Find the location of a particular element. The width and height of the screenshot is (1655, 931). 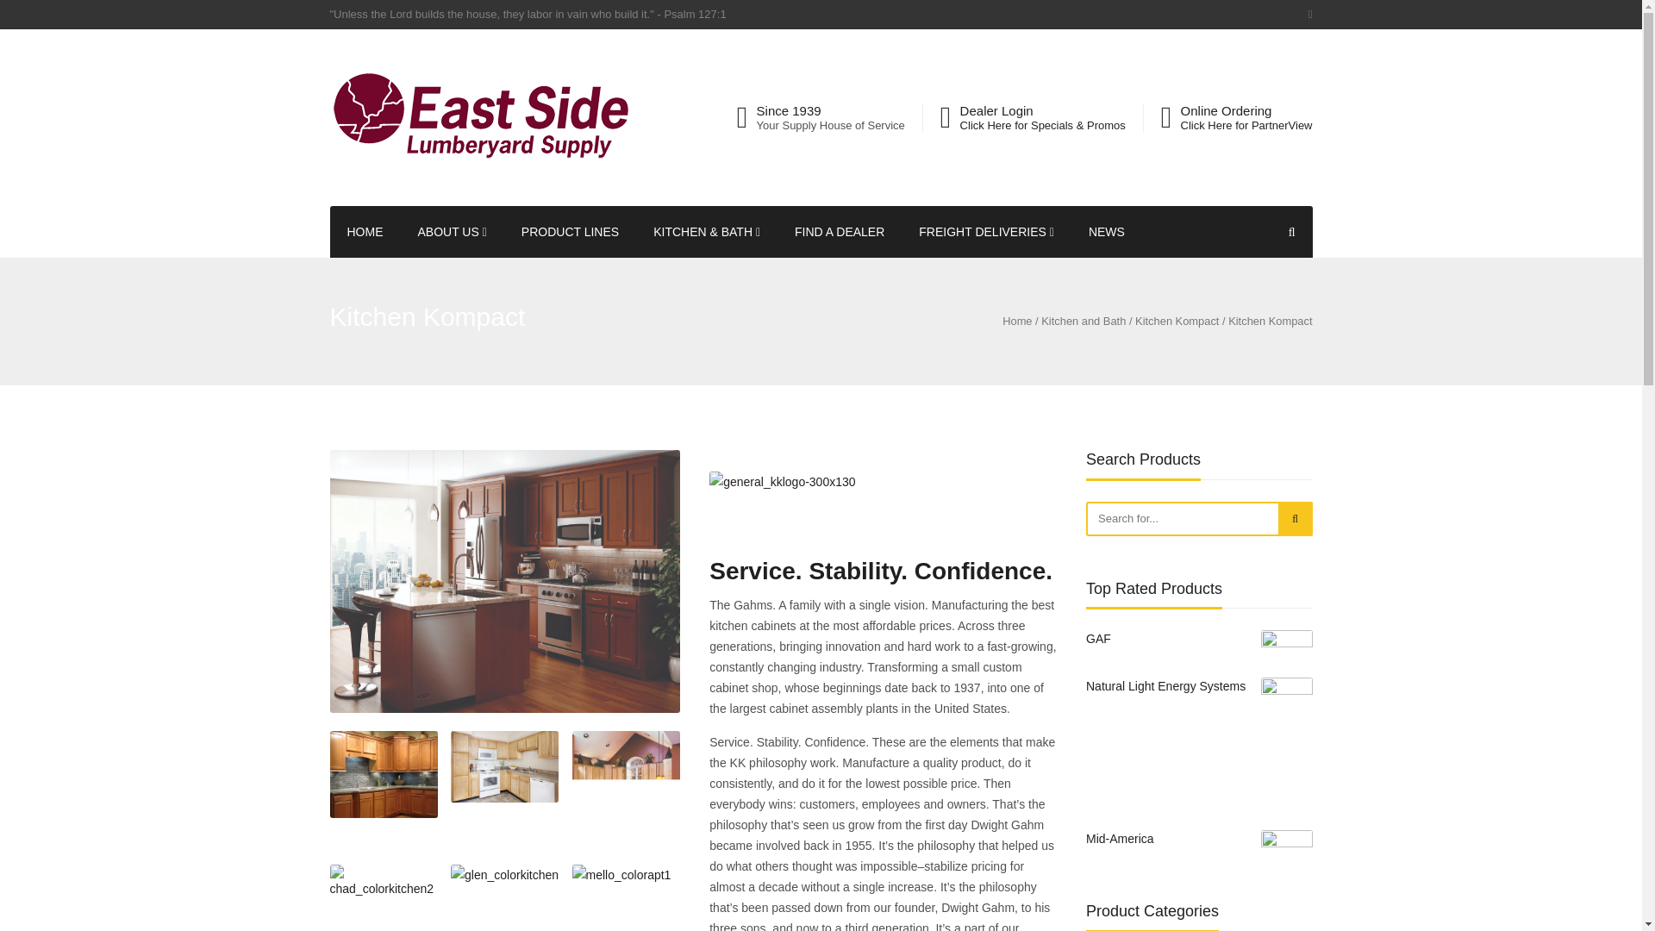

PRODUCT LINES is located at coordinates (570, 231).